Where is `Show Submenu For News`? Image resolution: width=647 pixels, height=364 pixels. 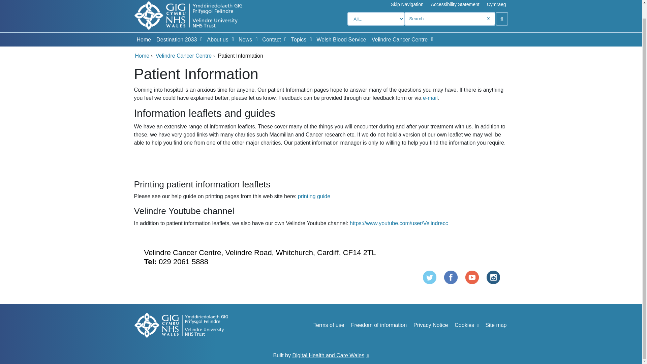 Show Submenu For News is located at coordinates (256, 39).